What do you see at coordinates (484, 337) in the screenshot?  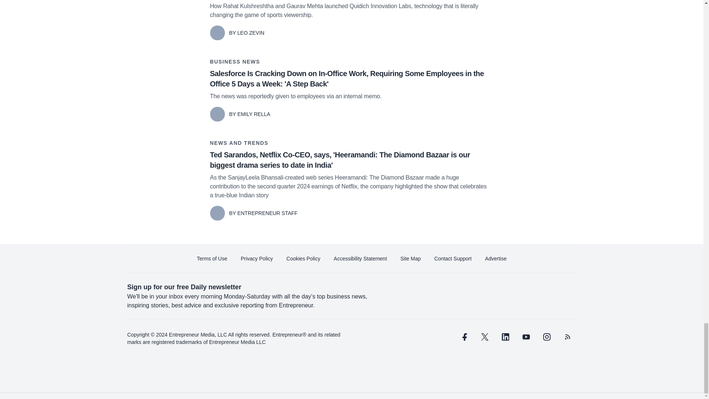 I see `twitter` at bounding box center [484, 337].